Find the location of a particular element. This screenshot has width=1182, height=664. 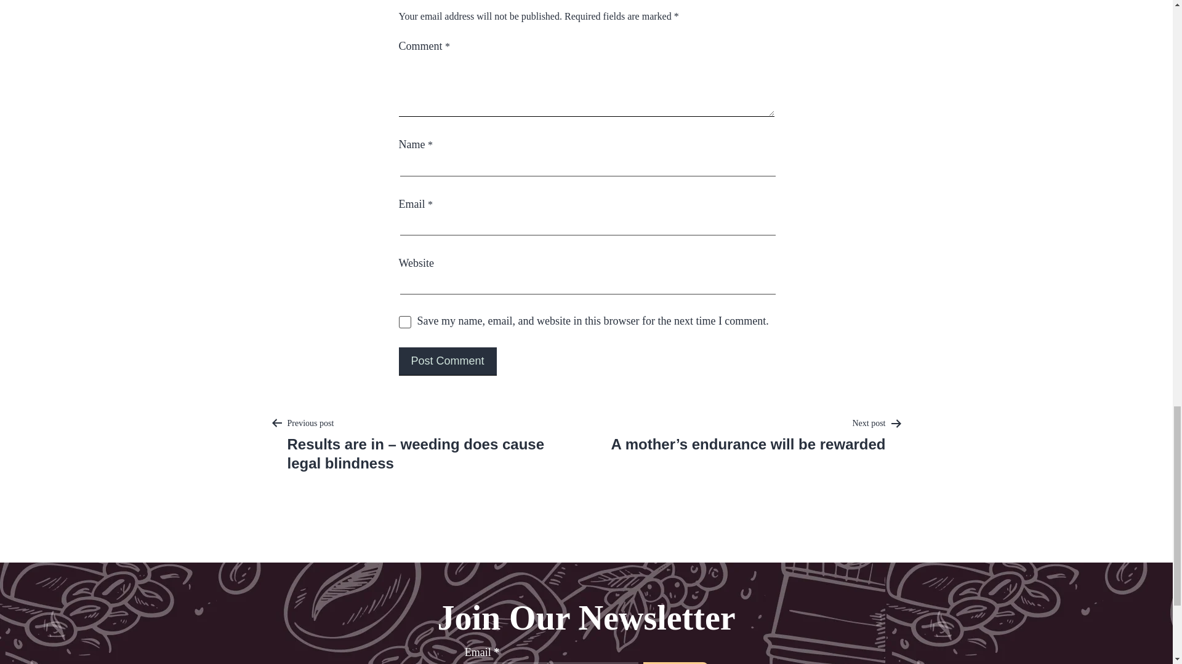

Subscribe! is located at coordinates (675, 663).